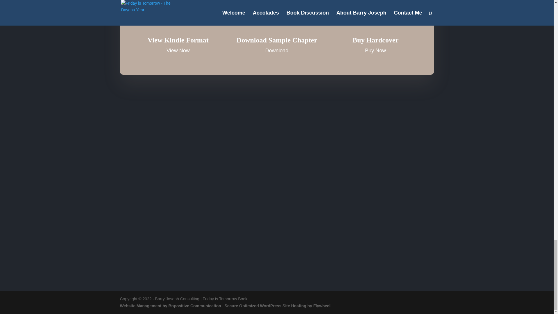  Describe the element at coordinates (170, 306) in the screenshot. I see `Website Management by Bnpositive Communication` at that location.